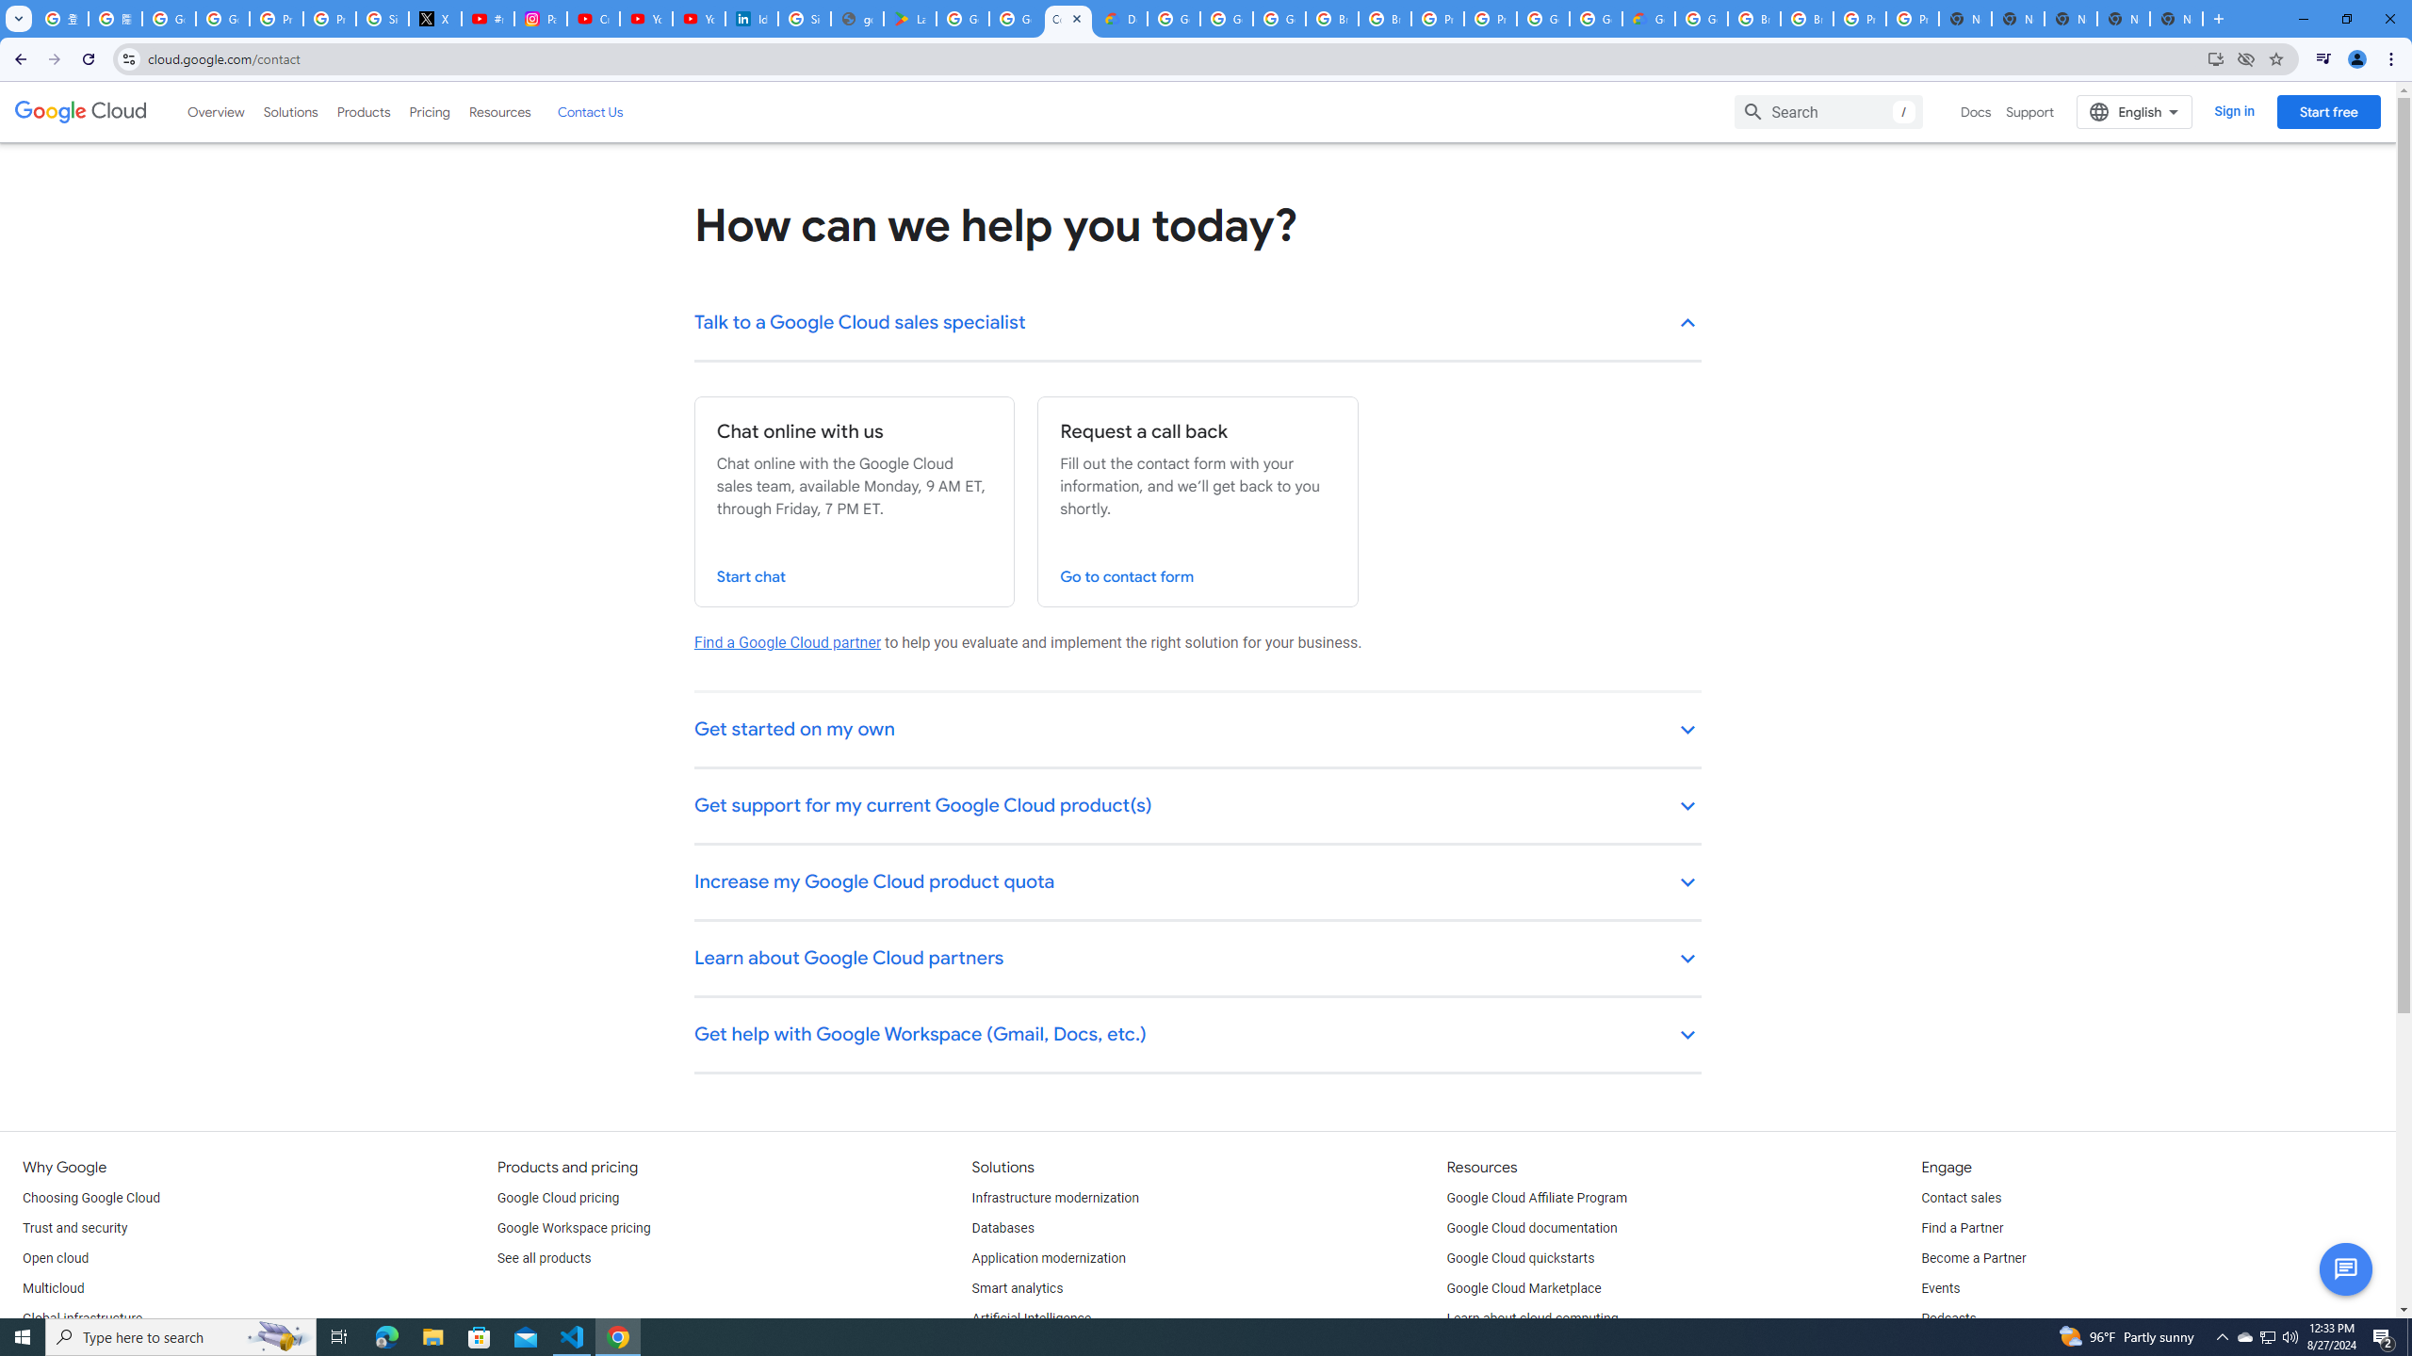 The height and width of the screenshot is (1356, 2412). I want to click on Resources, so click(499, 111).